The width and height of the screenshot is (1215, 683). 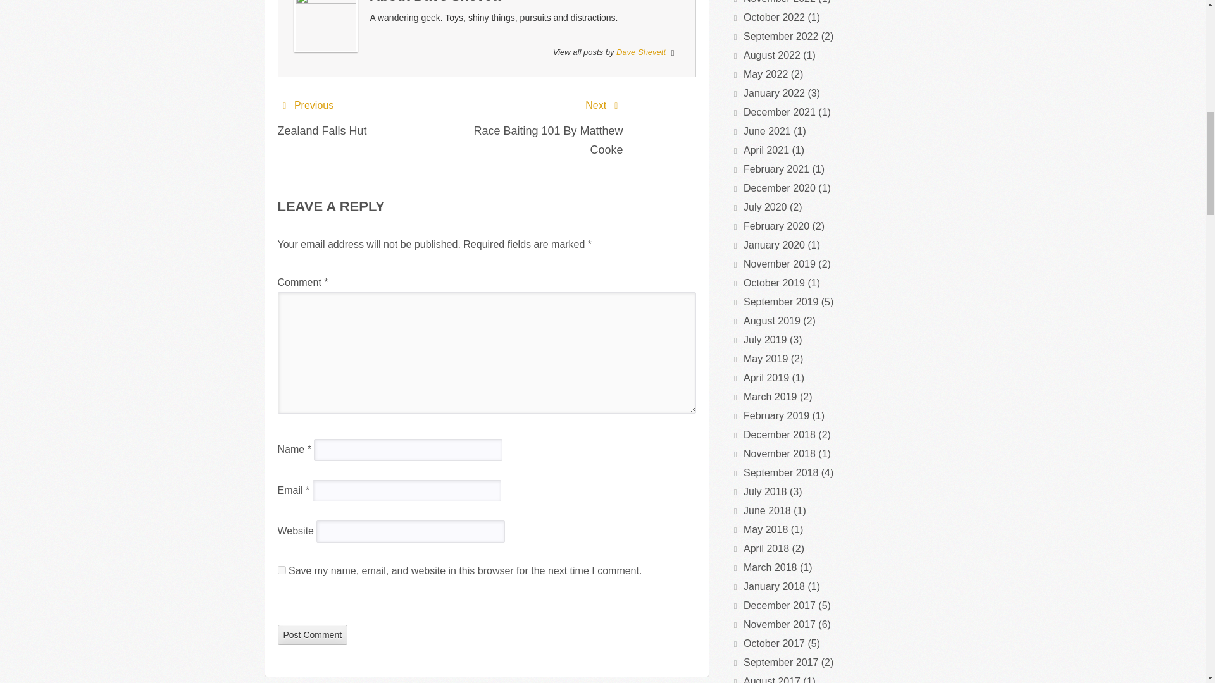 What do you see at coordinates (640, 52) in the screenshot?
I see `Posts by Dave Shevett` at bounding box center [640, 52].